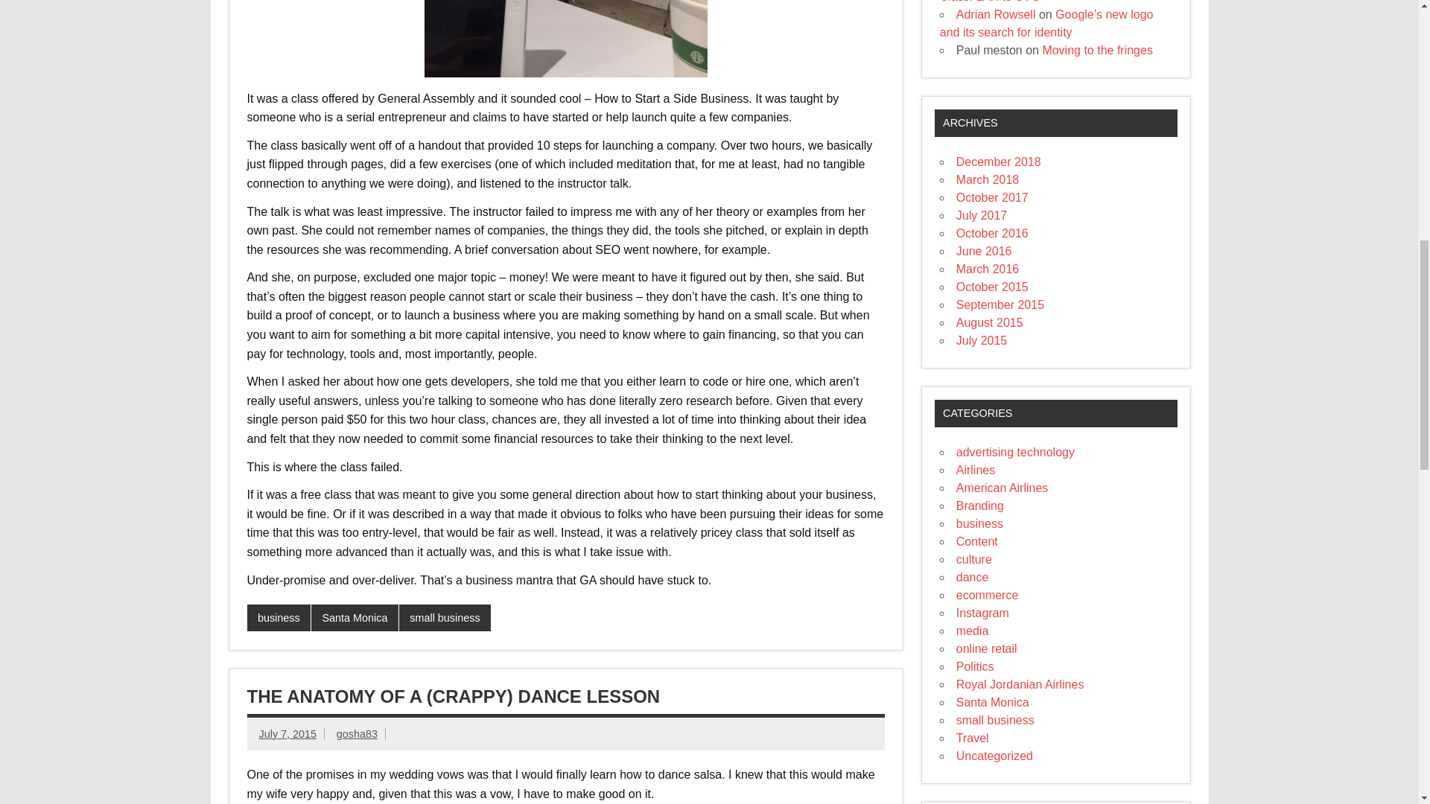 Image resolution: width=1430 pixels, height=804 pixels. I want to click on gosha83, so click(356, 734).